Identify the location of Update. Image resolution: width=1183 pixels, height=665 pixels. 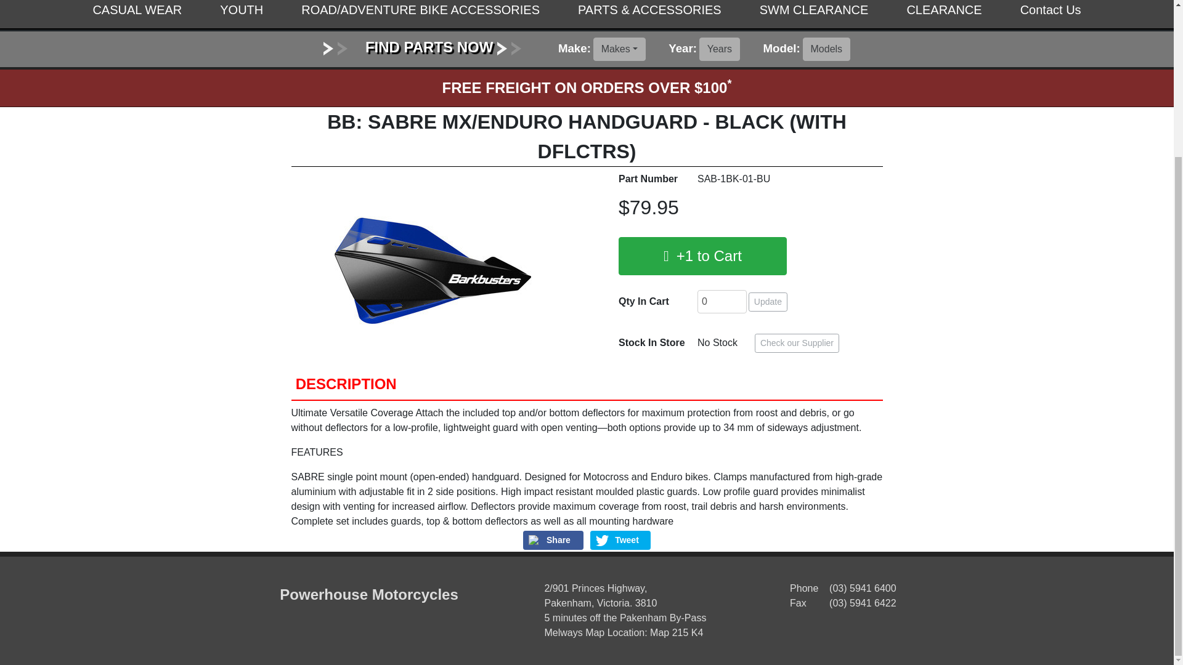
(768, 302).